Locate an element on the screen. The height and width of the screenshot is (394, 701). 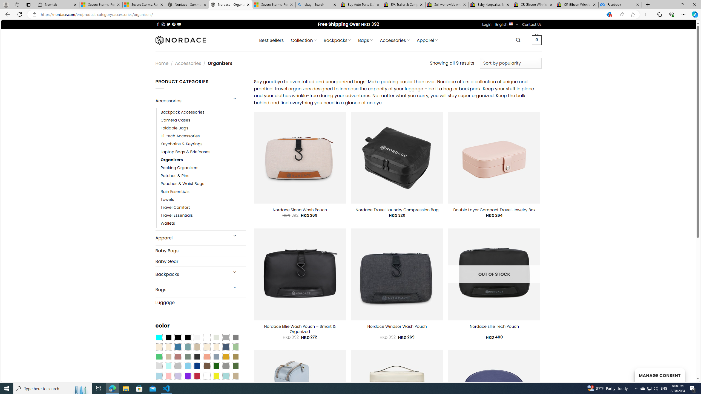
Baby Gear is located at coordinates (200, 261).